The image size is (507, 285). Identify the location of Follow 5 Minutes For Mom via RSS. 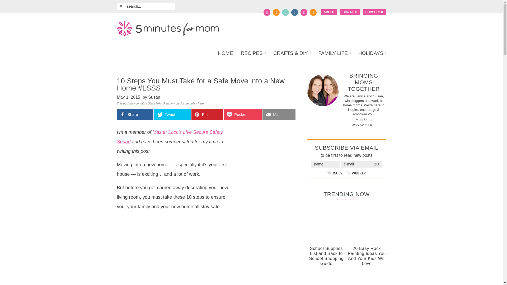
(313, 12).